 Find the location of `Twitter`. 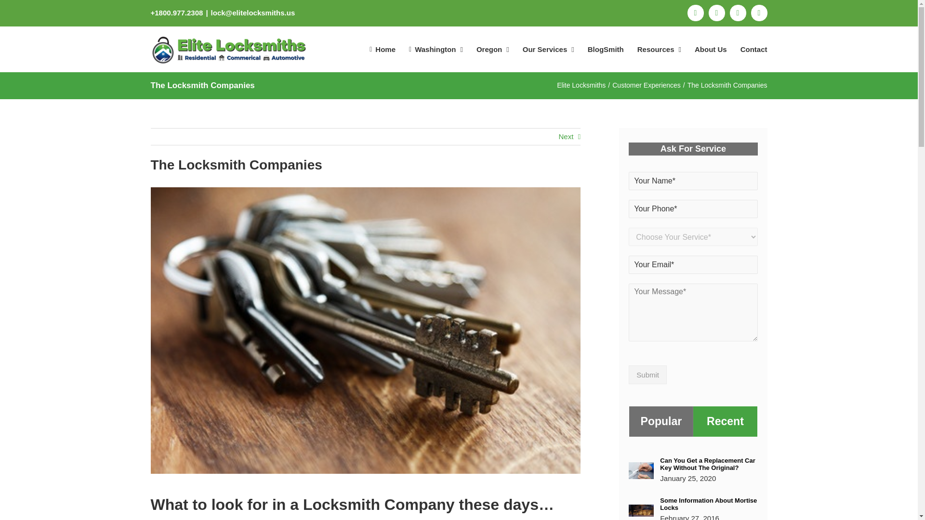

Twitter is located at coordinates (737, 13).